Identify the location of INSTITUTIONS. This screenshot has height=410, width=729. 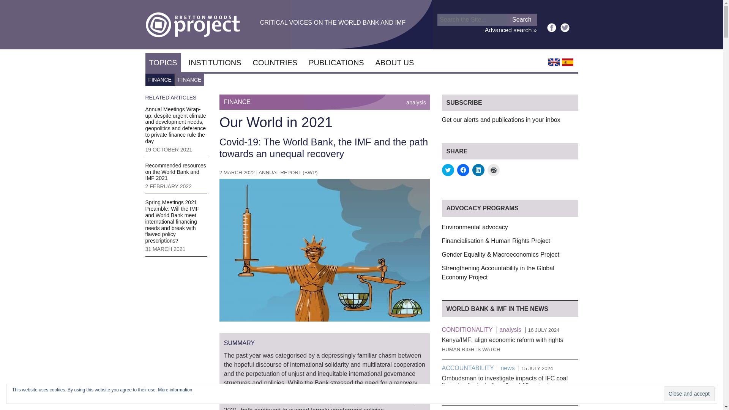
(215, 63).